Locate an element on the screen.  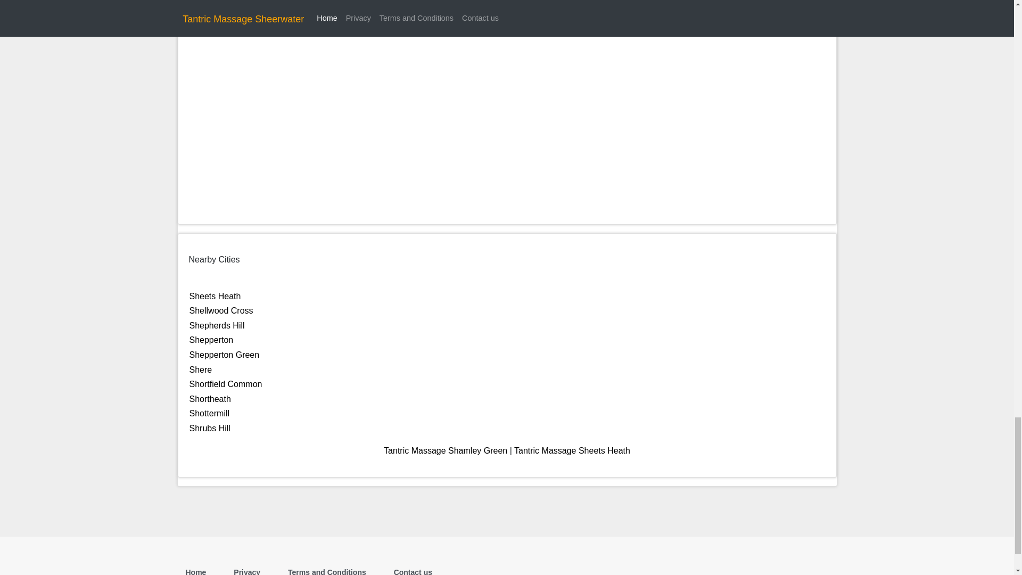
Shepperton Green is located at coordinates (224, 355).